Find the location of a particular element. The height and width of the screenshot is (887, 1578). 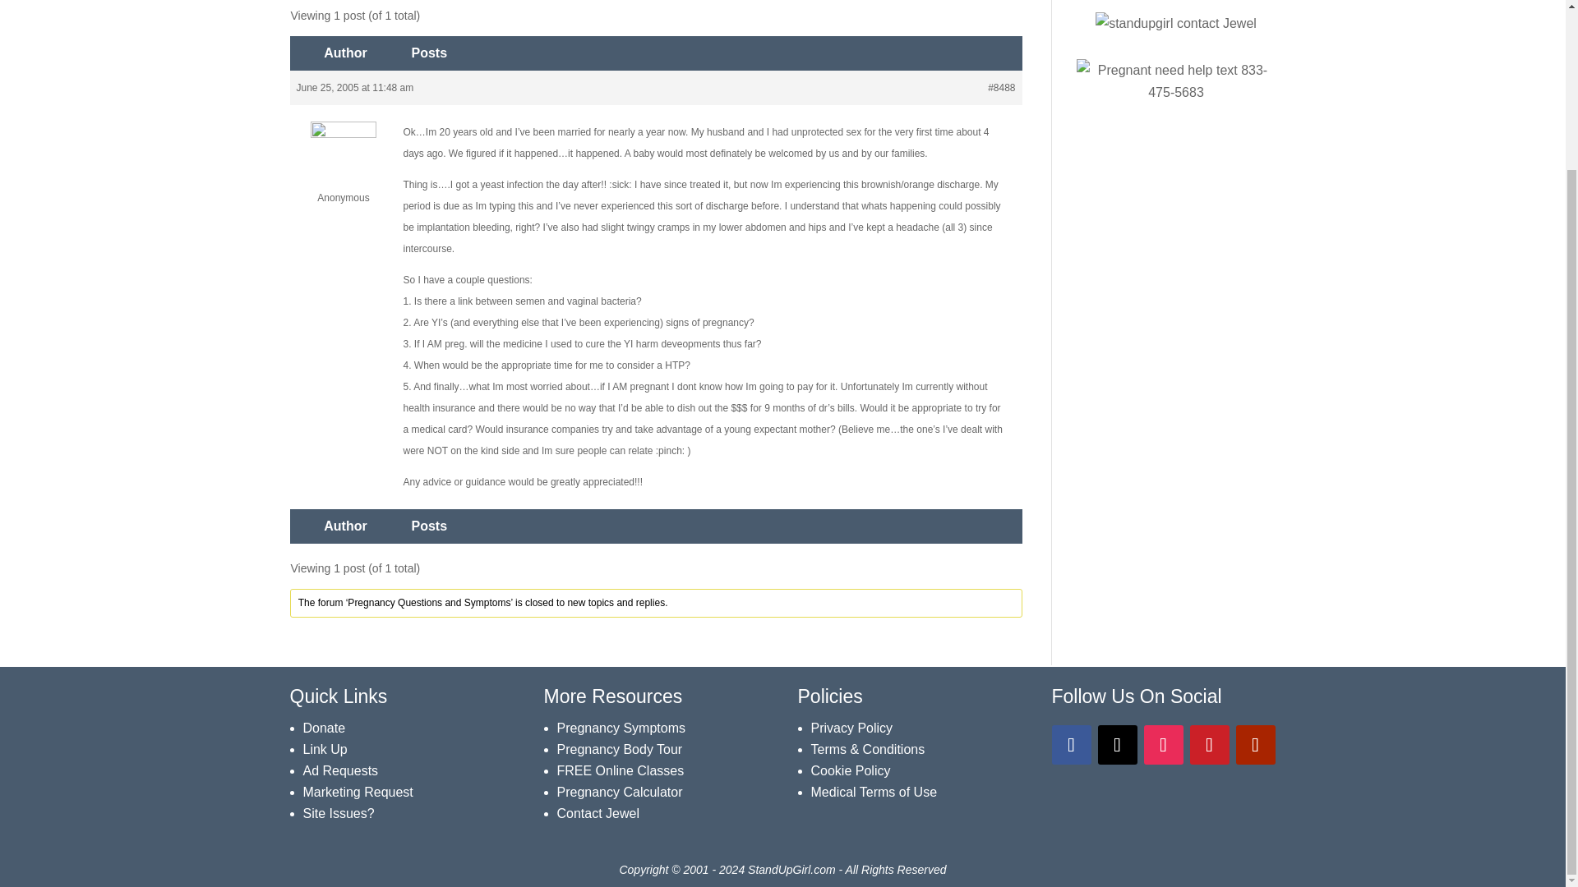

Ad Requests is located at coordinates (340, 770).